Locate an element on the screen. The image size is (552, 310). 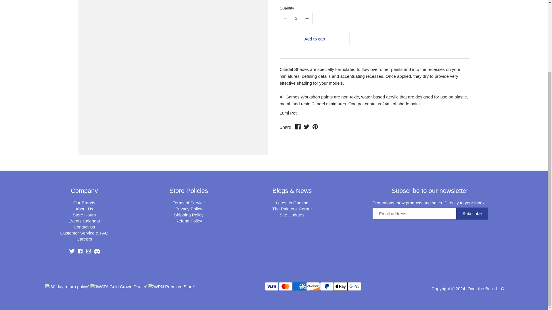
Instagram is located at coordinates (89, 251).